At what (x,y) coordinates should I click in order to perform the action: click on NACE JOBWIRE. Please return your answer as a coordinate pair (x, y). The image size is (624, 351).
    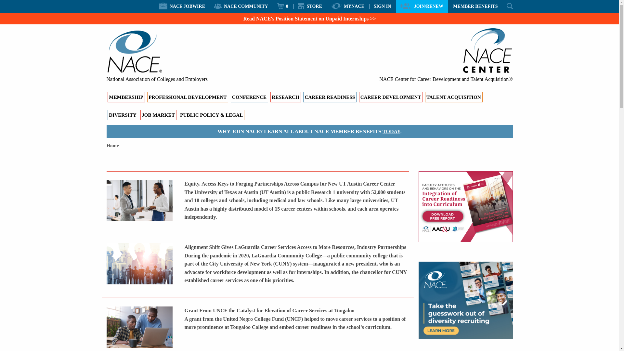
    Looking at the image, I should click on (182, 6).